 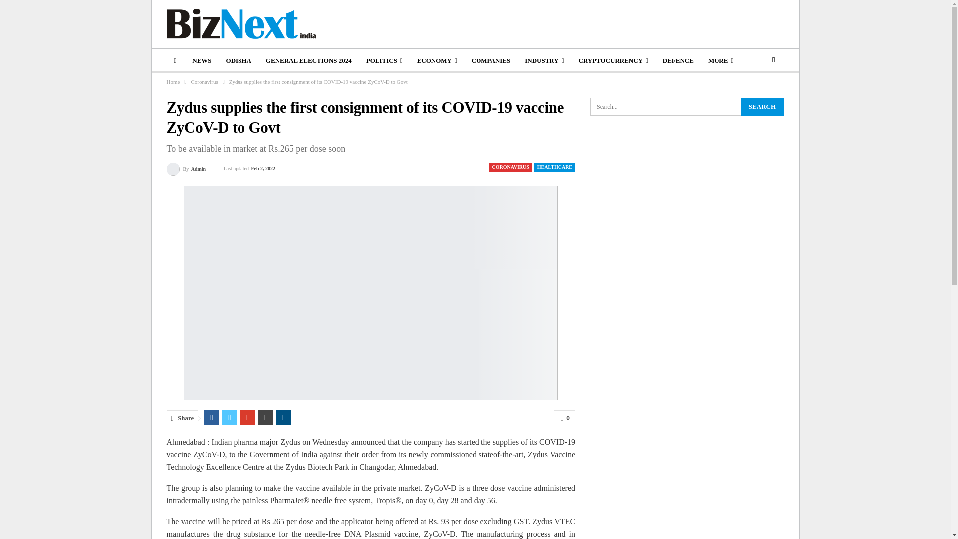 What do you see at coordinates (384, 61) in the screenshot?
I see `POLITICS` at bounding box center [384, 61].